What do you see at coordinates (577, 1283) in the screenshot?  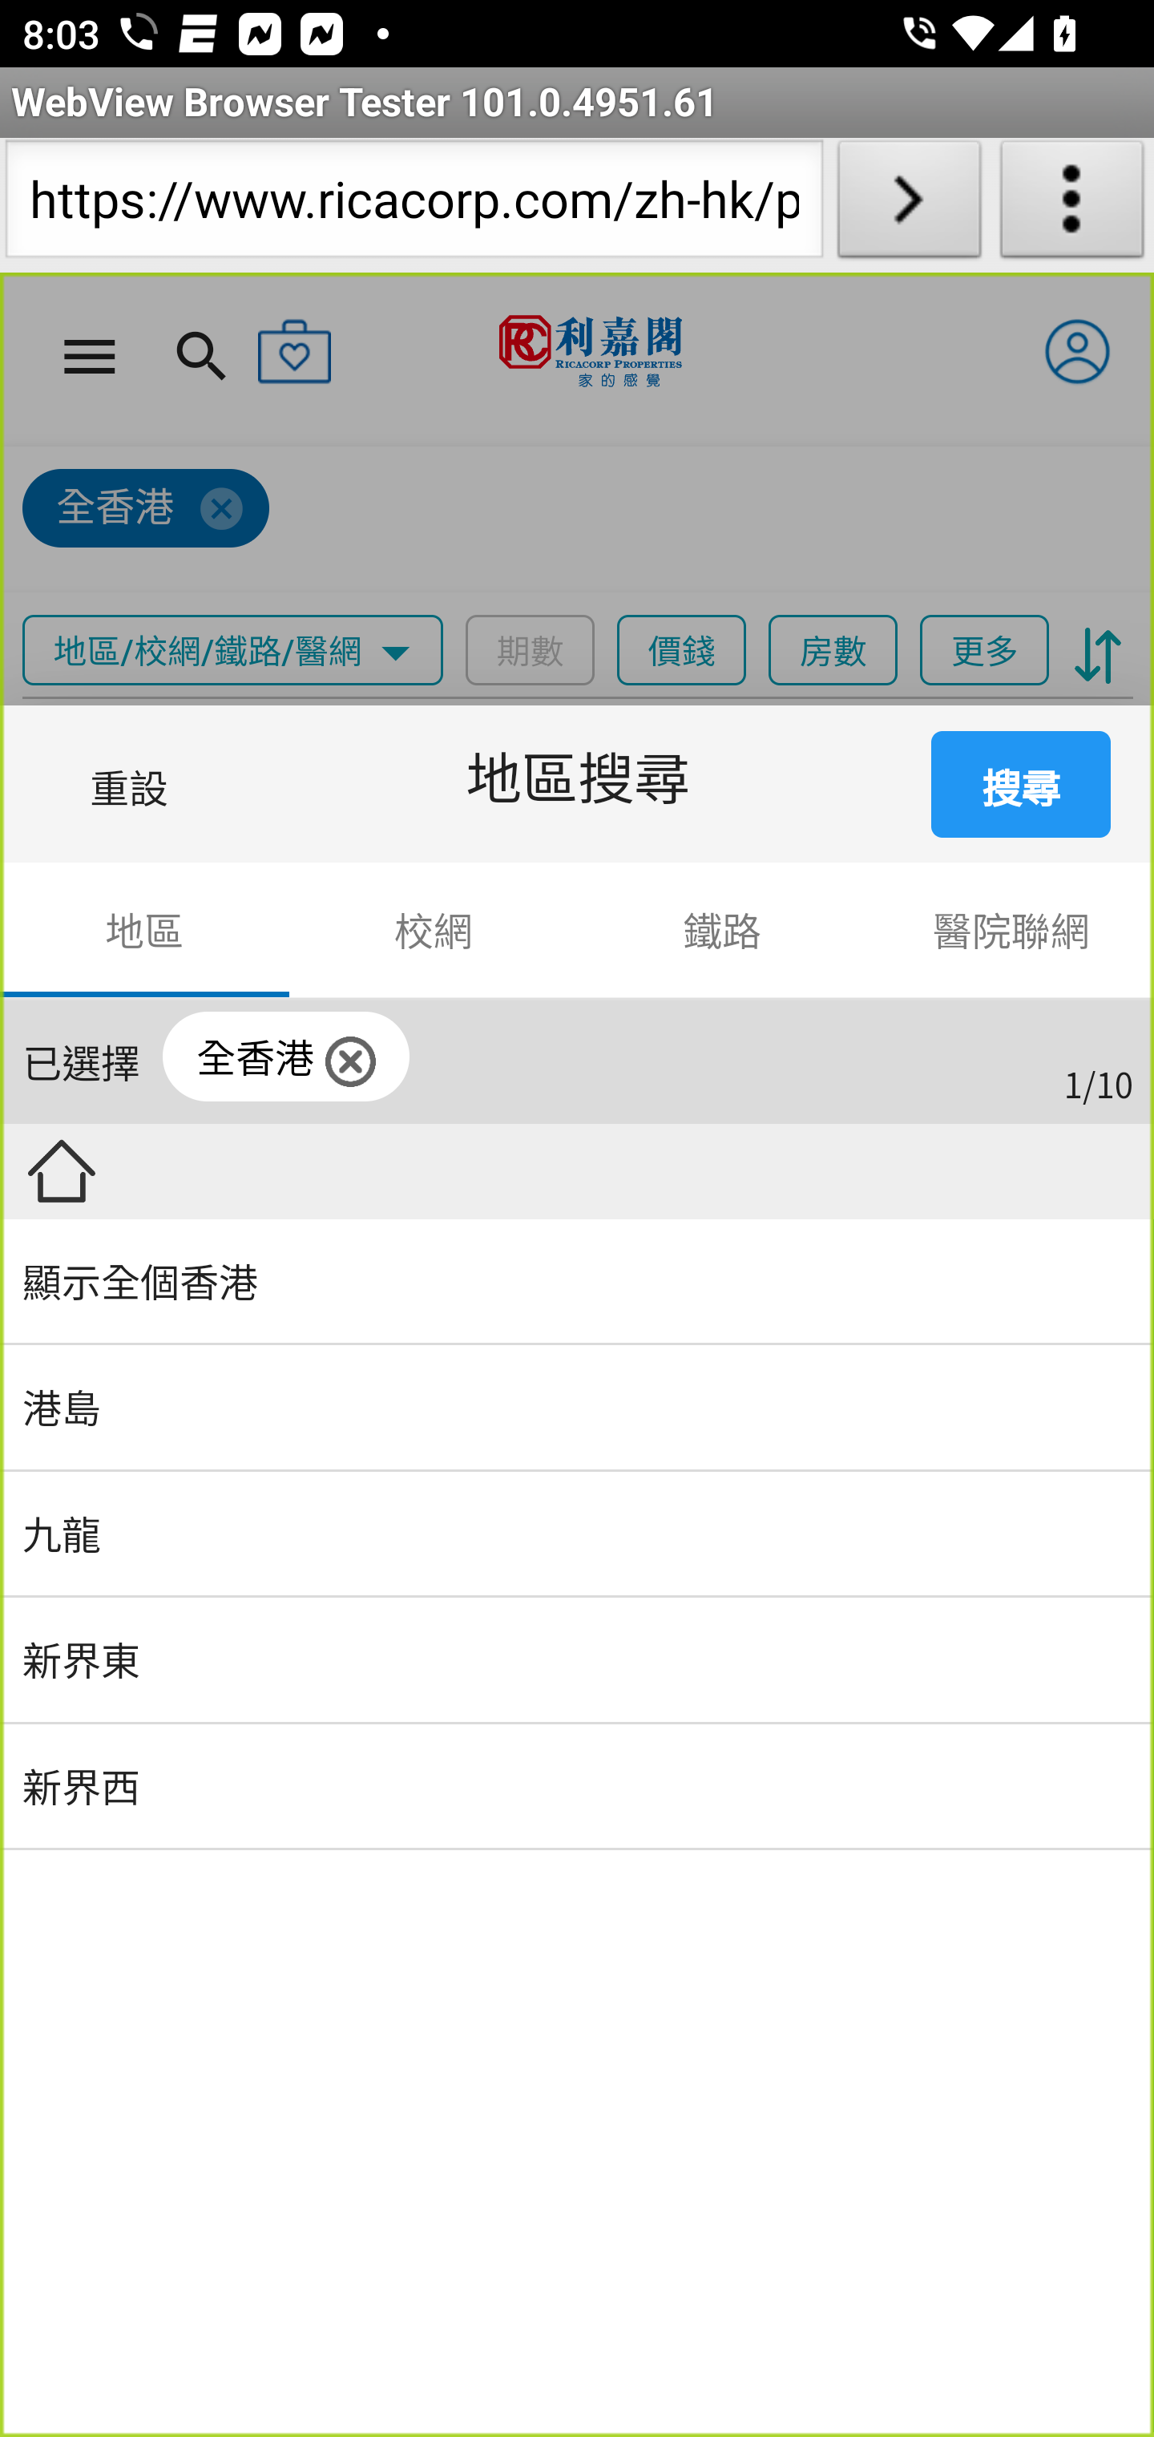 I see `顯示全個香港` at bounding box center [577, 1283].